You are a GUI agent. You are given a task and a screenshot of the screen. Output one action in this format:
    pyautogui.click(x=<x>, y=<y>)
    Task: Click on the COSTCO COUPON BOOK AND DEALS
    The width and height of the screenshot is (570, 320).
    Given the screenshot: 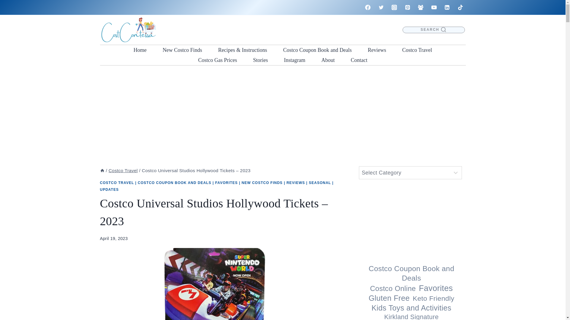 What is the action you would take?
    pyautogui.click(x=175, y=183)
    